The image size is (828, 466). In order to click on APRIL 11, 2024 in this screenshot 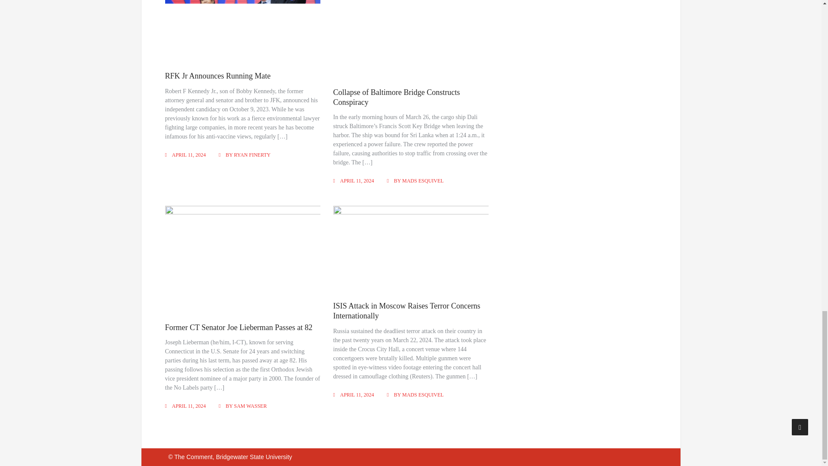, I will do `click(188, 155)`.